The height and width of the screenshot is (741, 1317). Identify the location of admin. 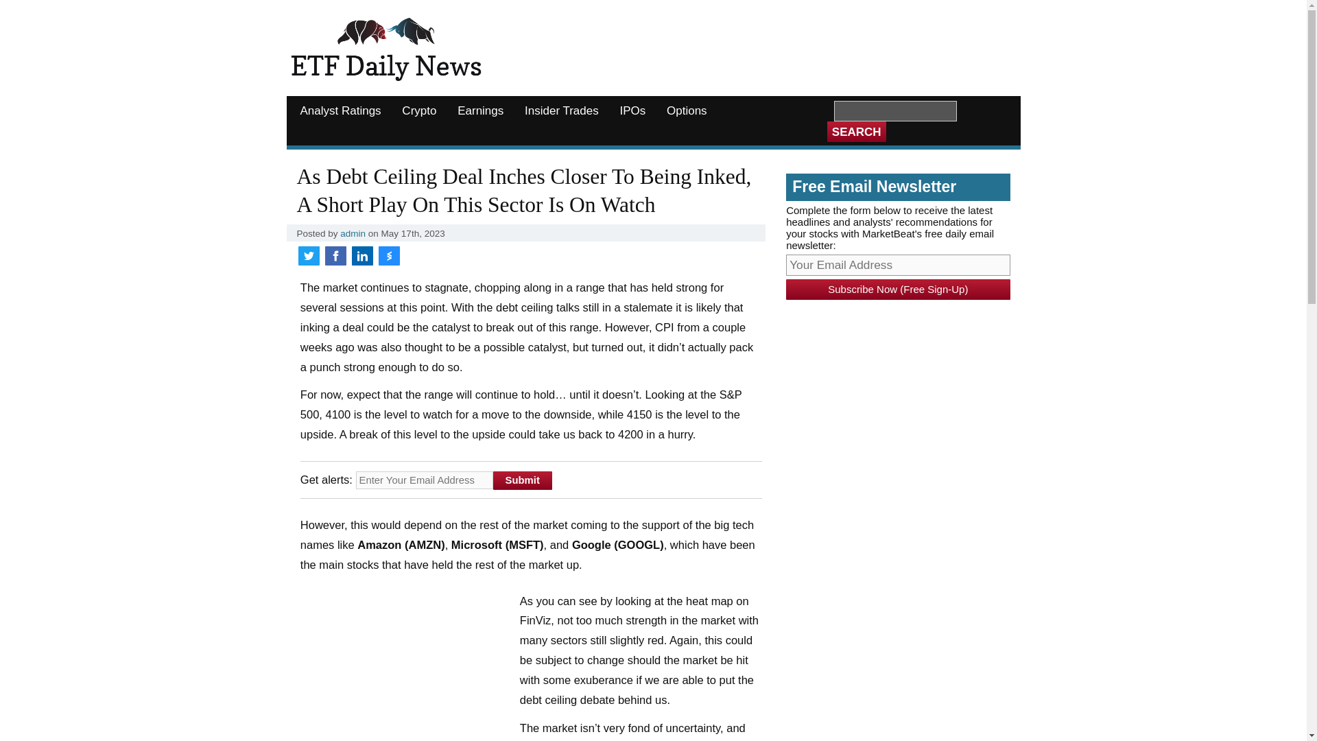
(353, 233).